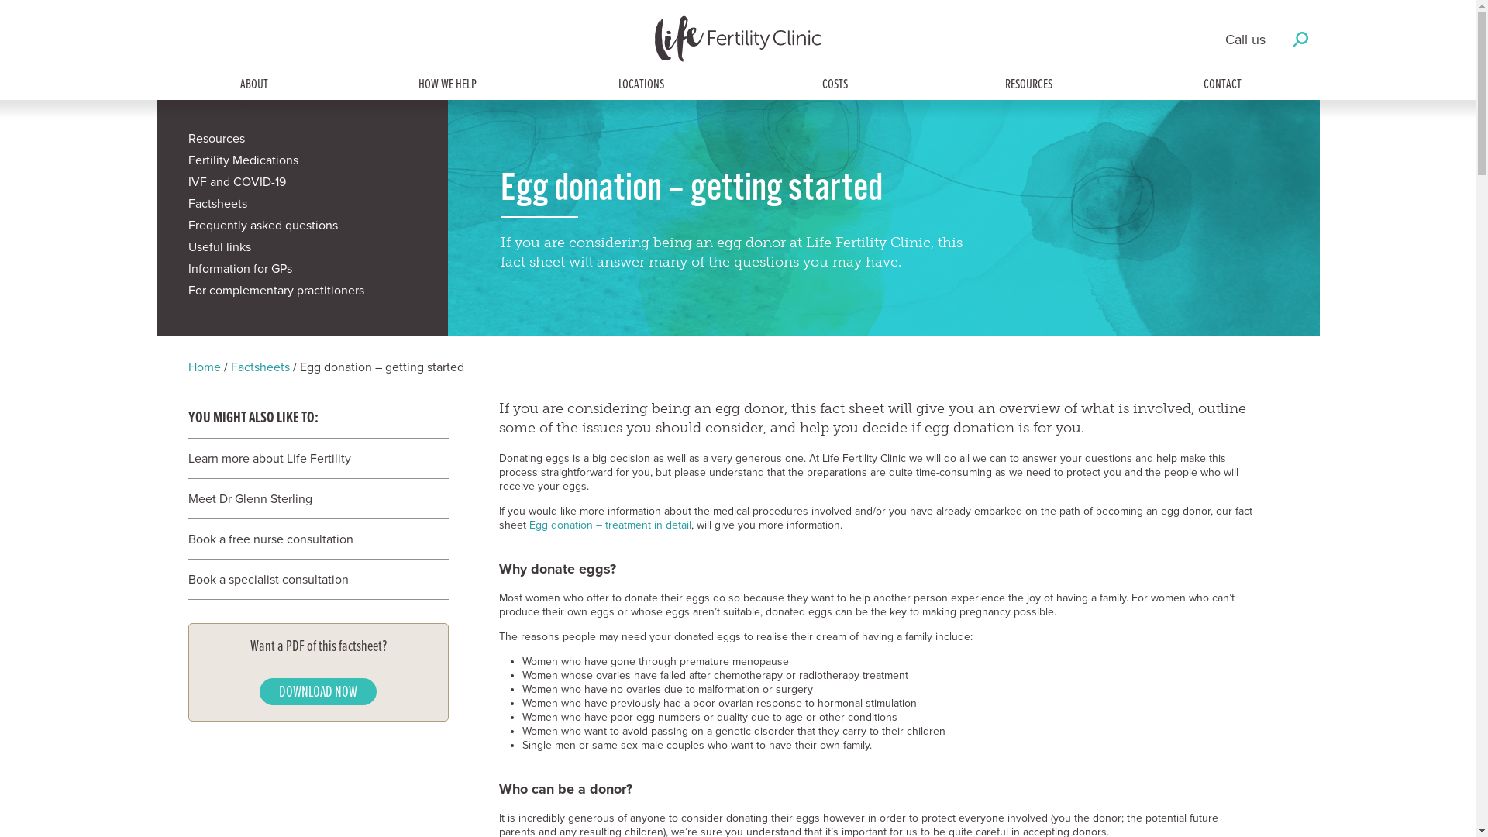  Describe the element at coordinates (738, 727) in the screenshot. I see `CONTACT US` at that location.